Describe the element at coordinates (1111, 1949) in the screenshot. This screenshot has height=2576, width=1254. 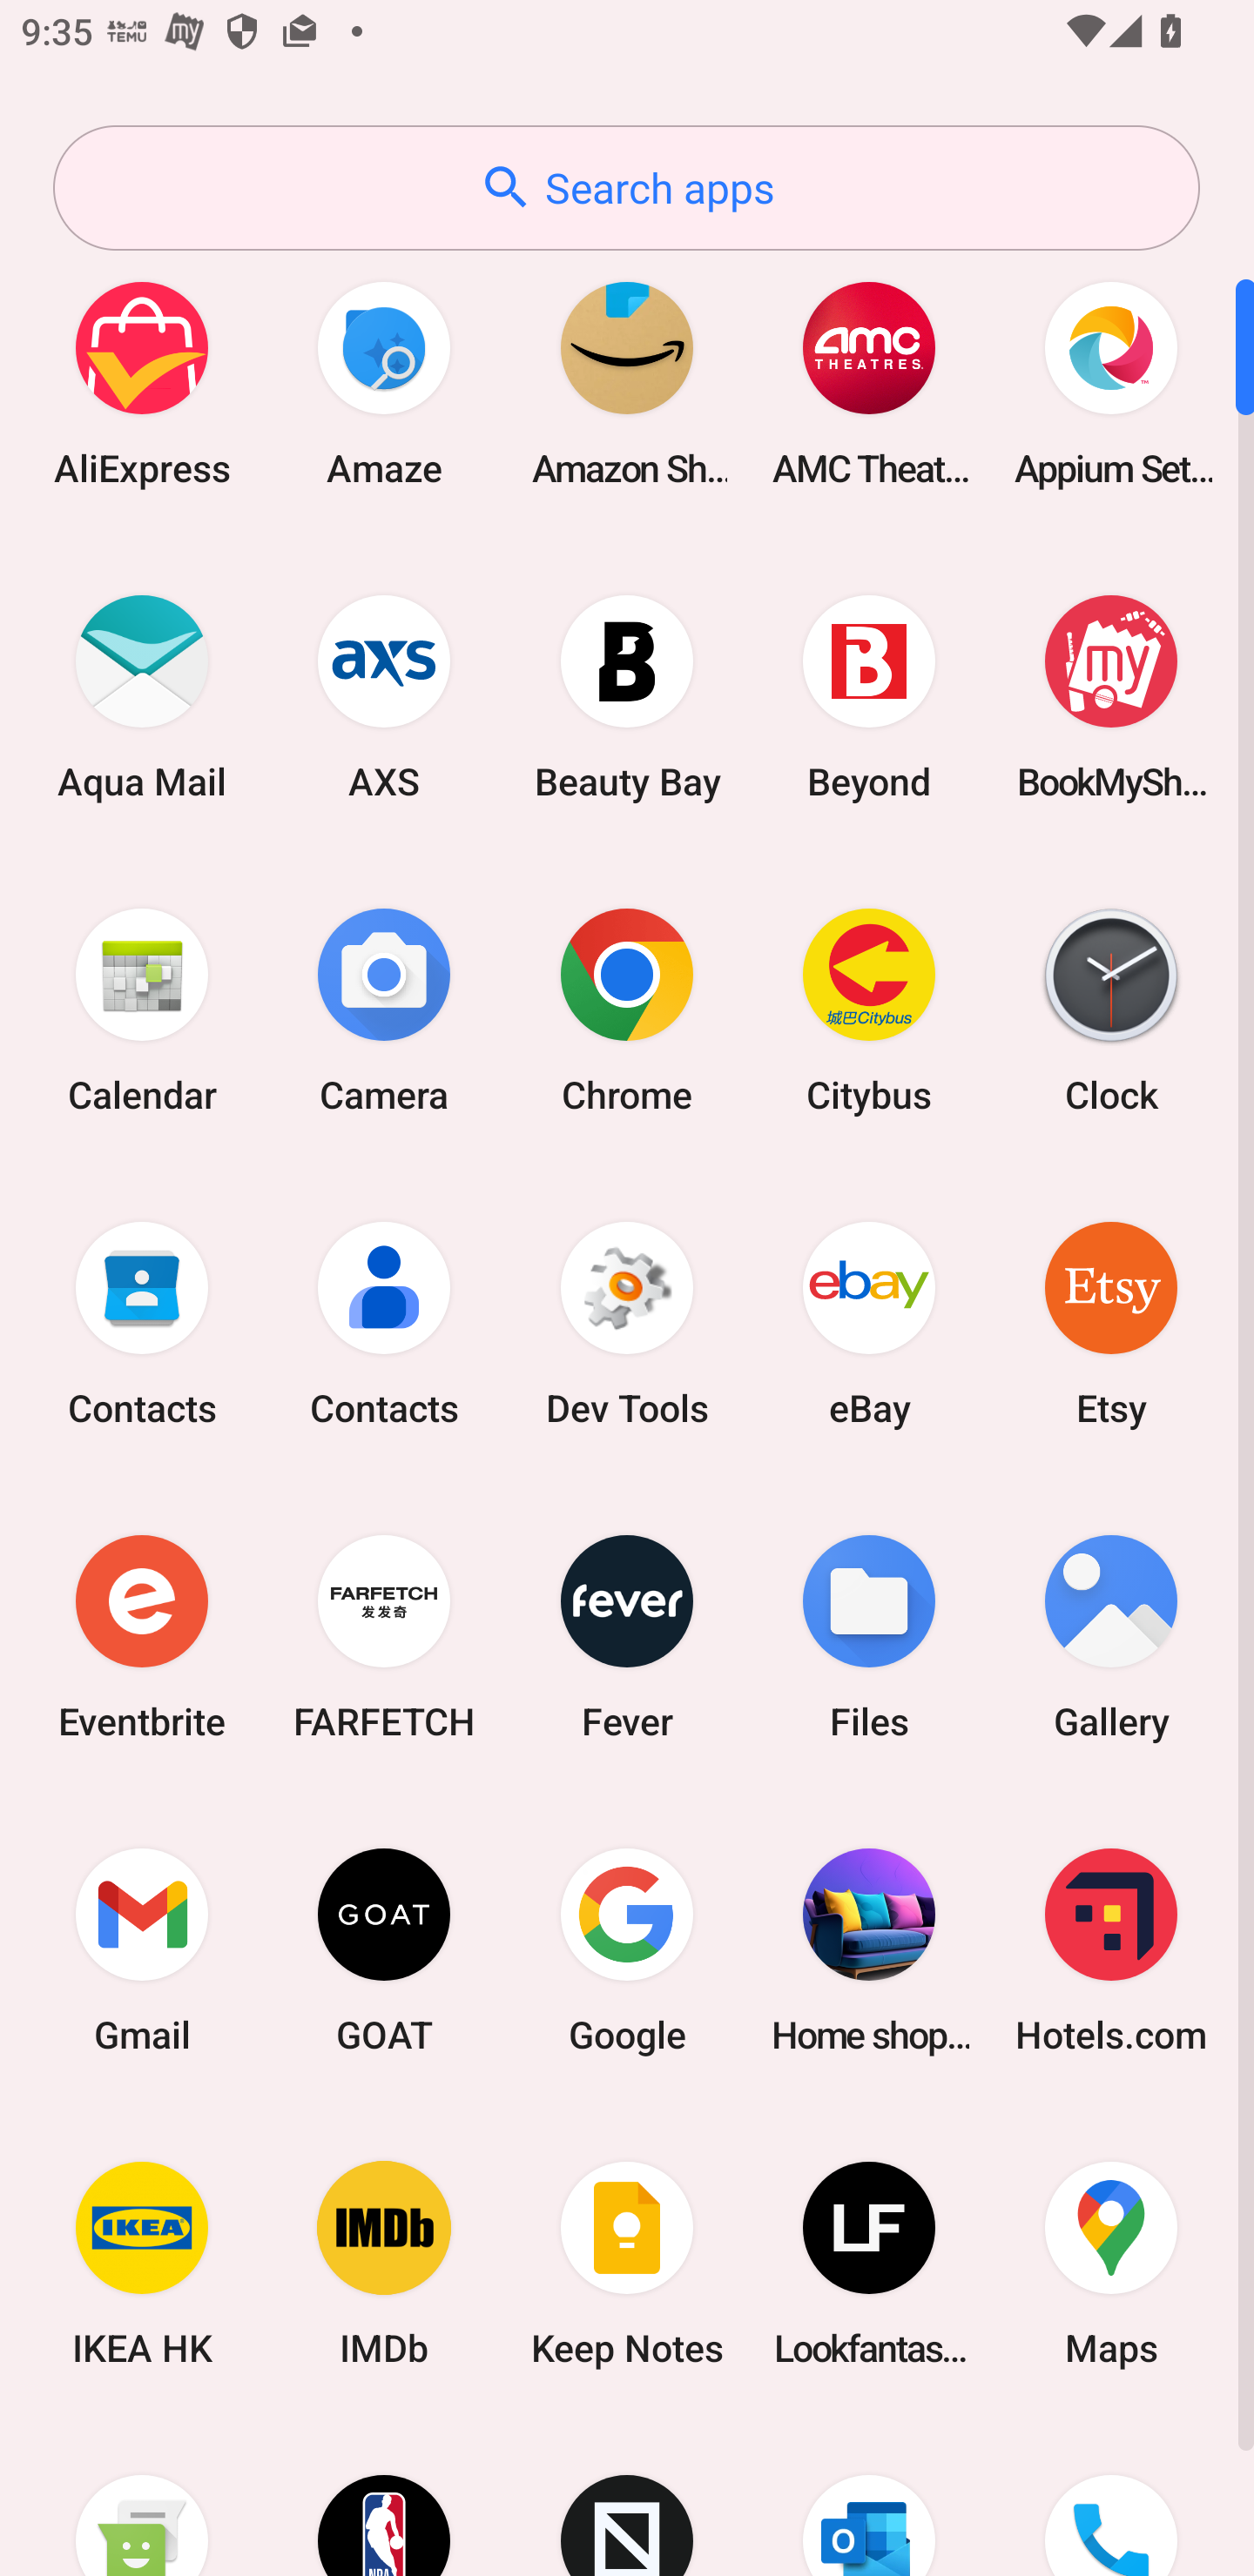
I see `Hotels.com` at that location.